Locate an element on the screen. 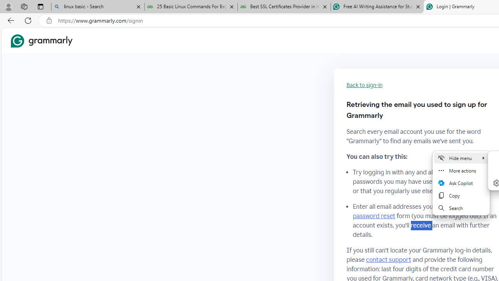  25 Basic Linux Commands For Beginners - GeeksforGeeks is located at coordinates (191, 7).